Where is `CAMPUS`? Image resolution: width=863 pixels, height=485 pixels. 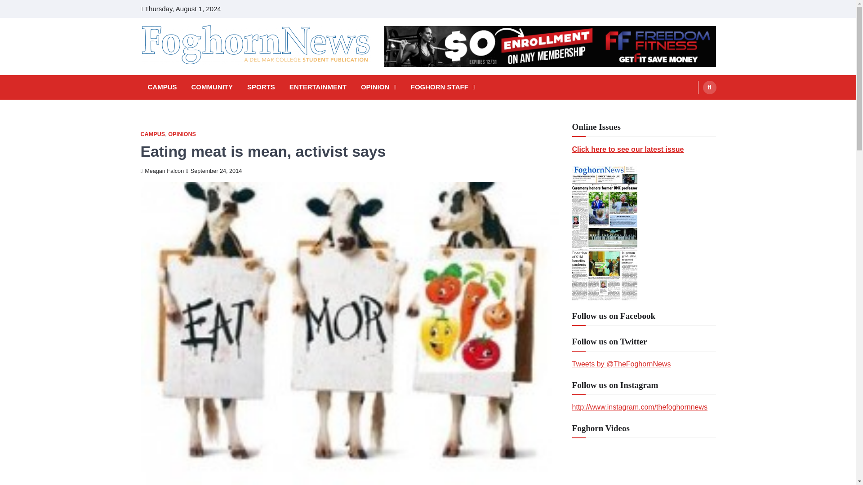 CAMPUS is located at coordinates (162, 87).